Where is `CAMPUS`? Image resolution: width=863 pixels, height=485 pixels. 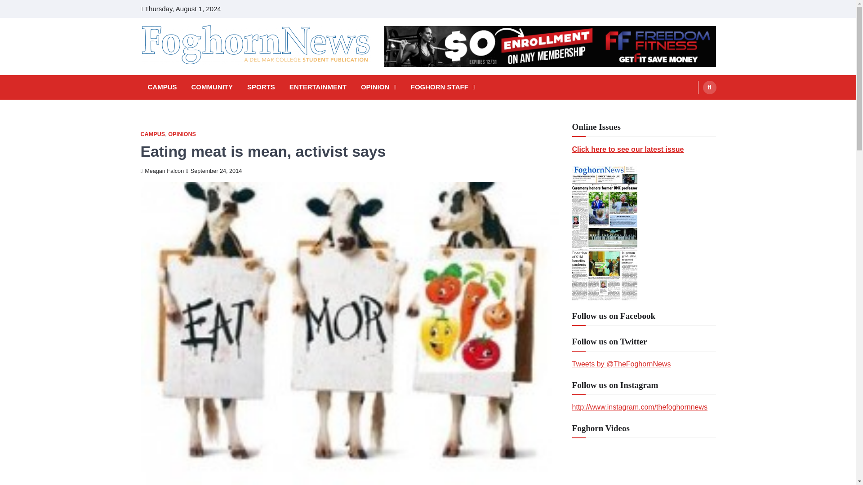 CAMPUS is located at coordinates (162, 87).